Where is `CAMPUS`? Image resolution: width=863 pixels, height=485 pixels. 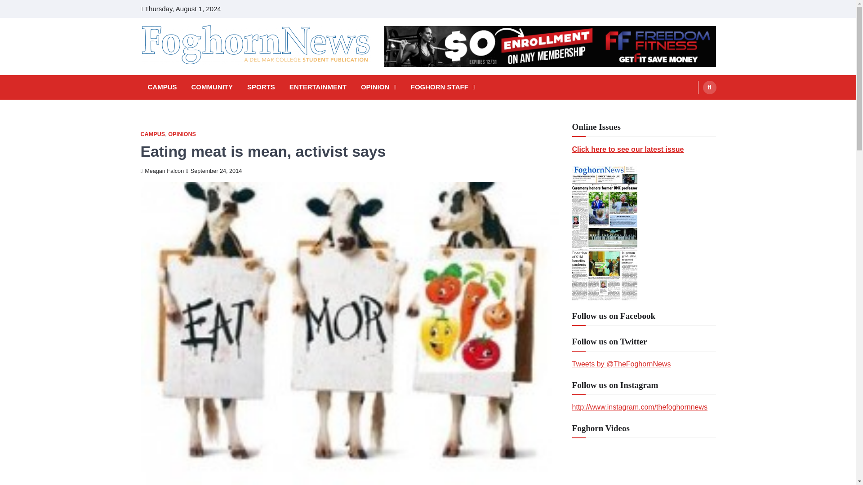 CAMPUS is located at coordinates (162, 87).